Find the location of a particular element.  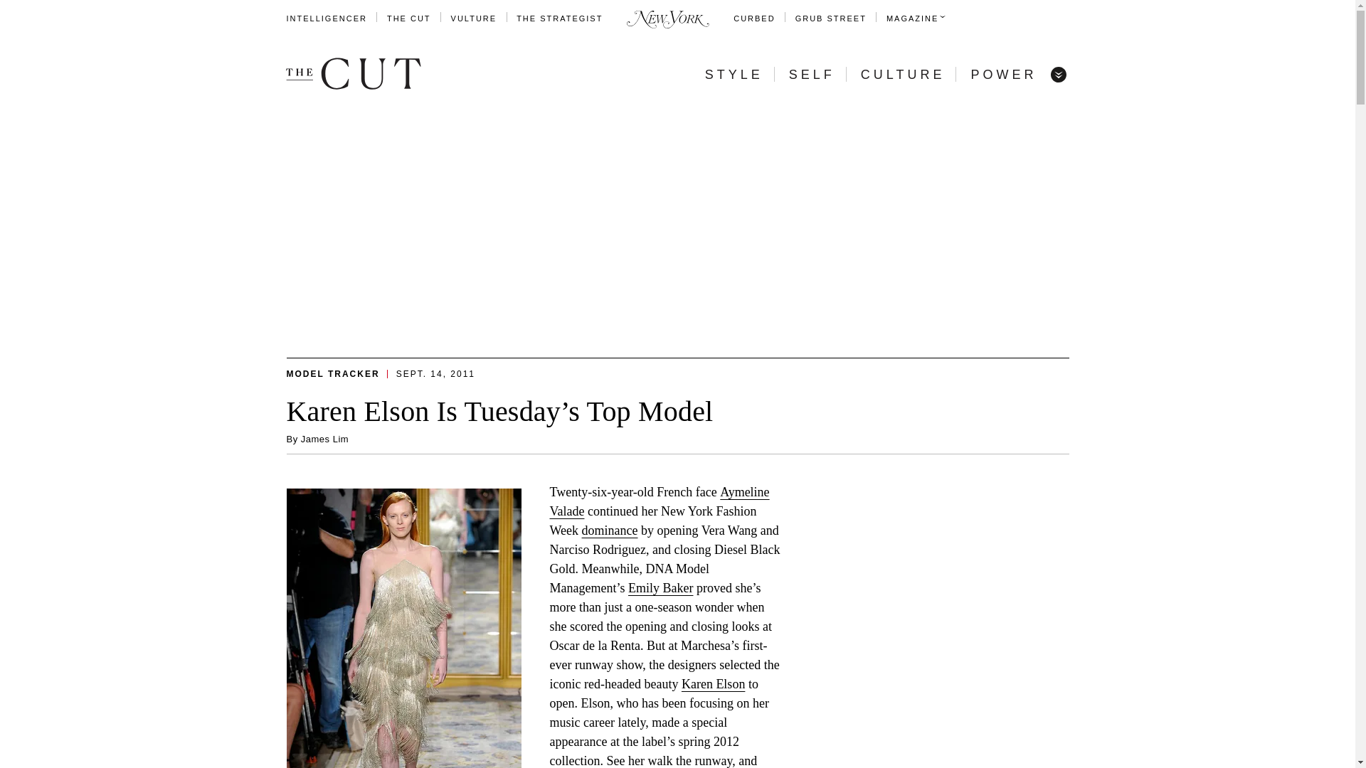

THE CUT is located at coordinates (408, 18).